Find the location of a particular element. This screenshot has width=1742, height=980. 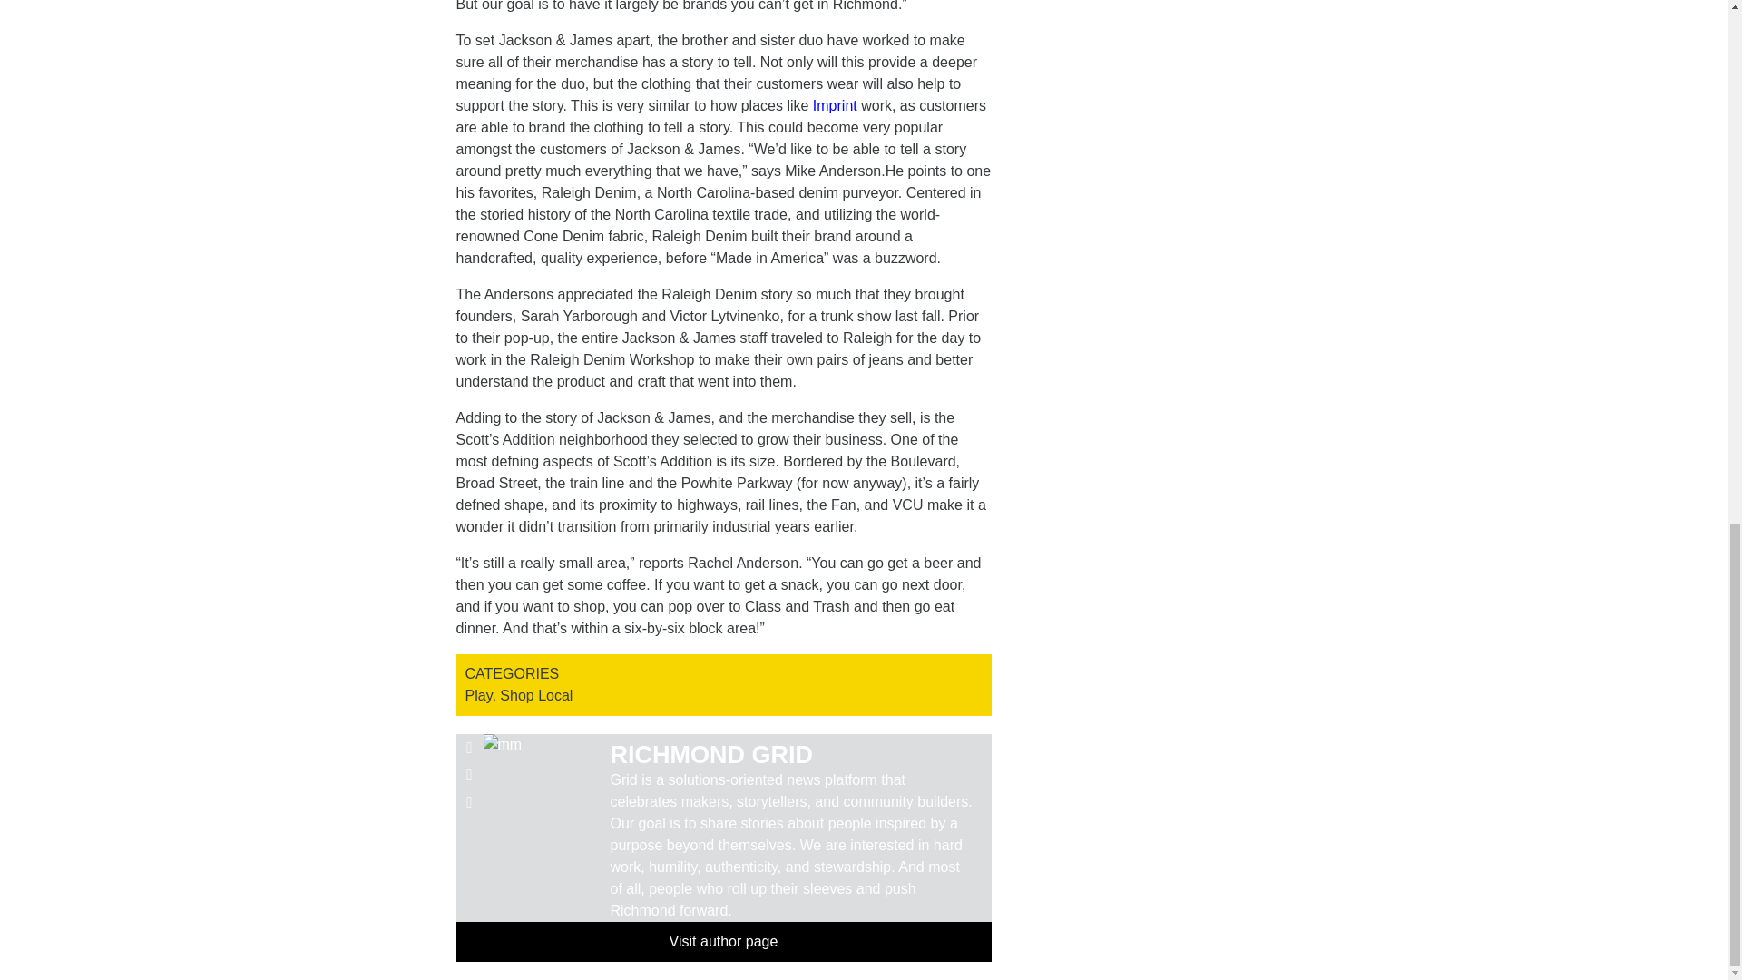

Facebook is located at coordinates (468, 748).